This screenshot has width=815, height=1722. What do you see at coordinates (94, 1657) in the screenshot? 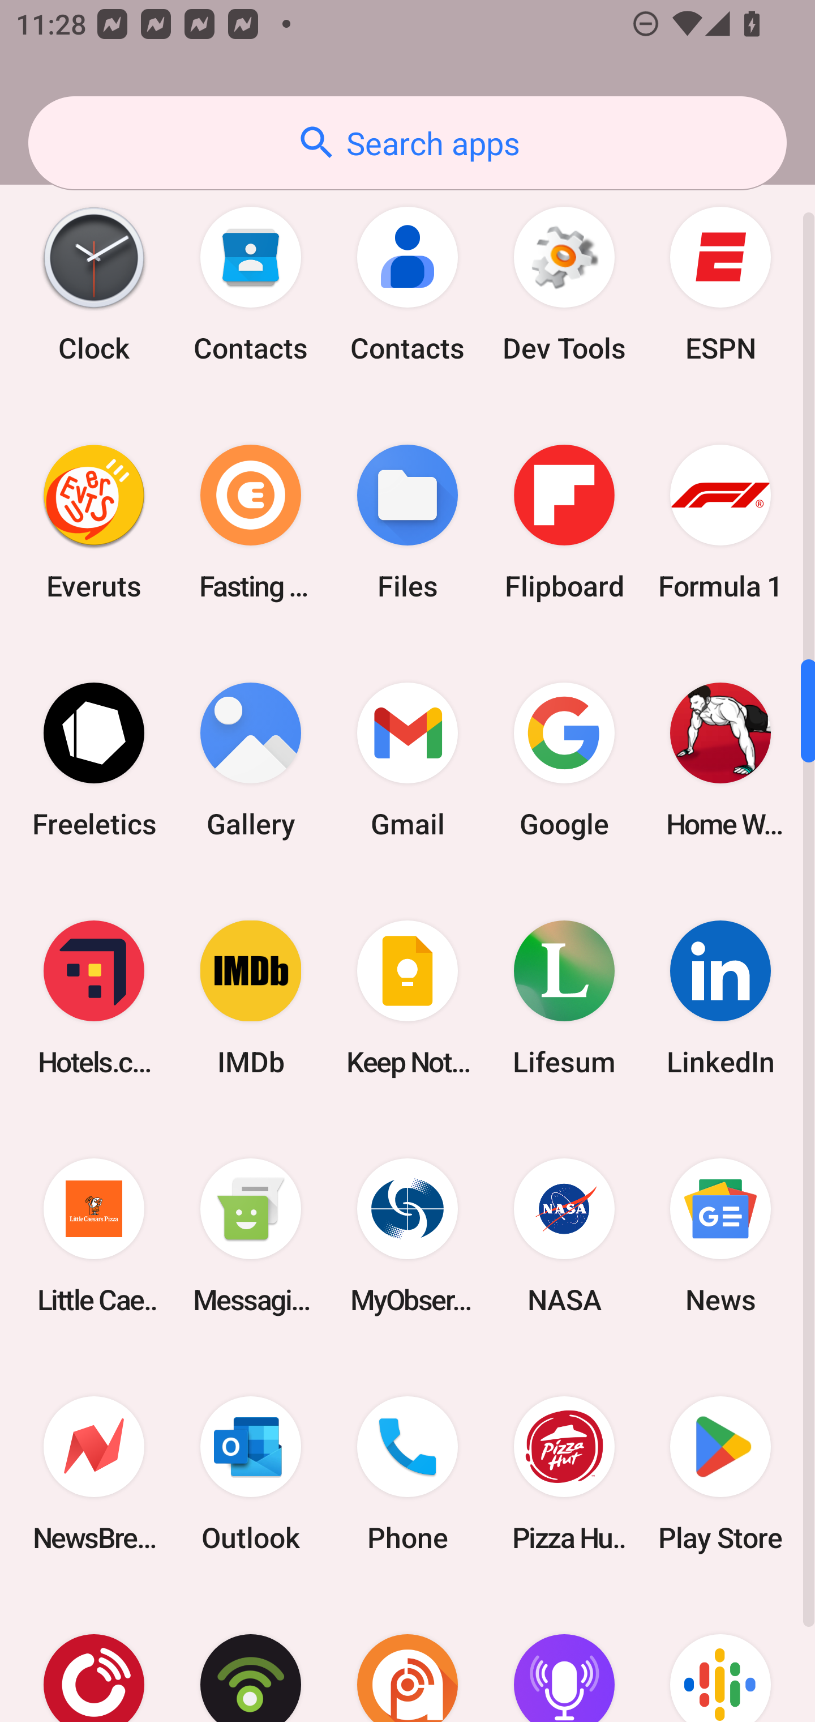
I see `Player FM` at bounding box center [94, 1657].